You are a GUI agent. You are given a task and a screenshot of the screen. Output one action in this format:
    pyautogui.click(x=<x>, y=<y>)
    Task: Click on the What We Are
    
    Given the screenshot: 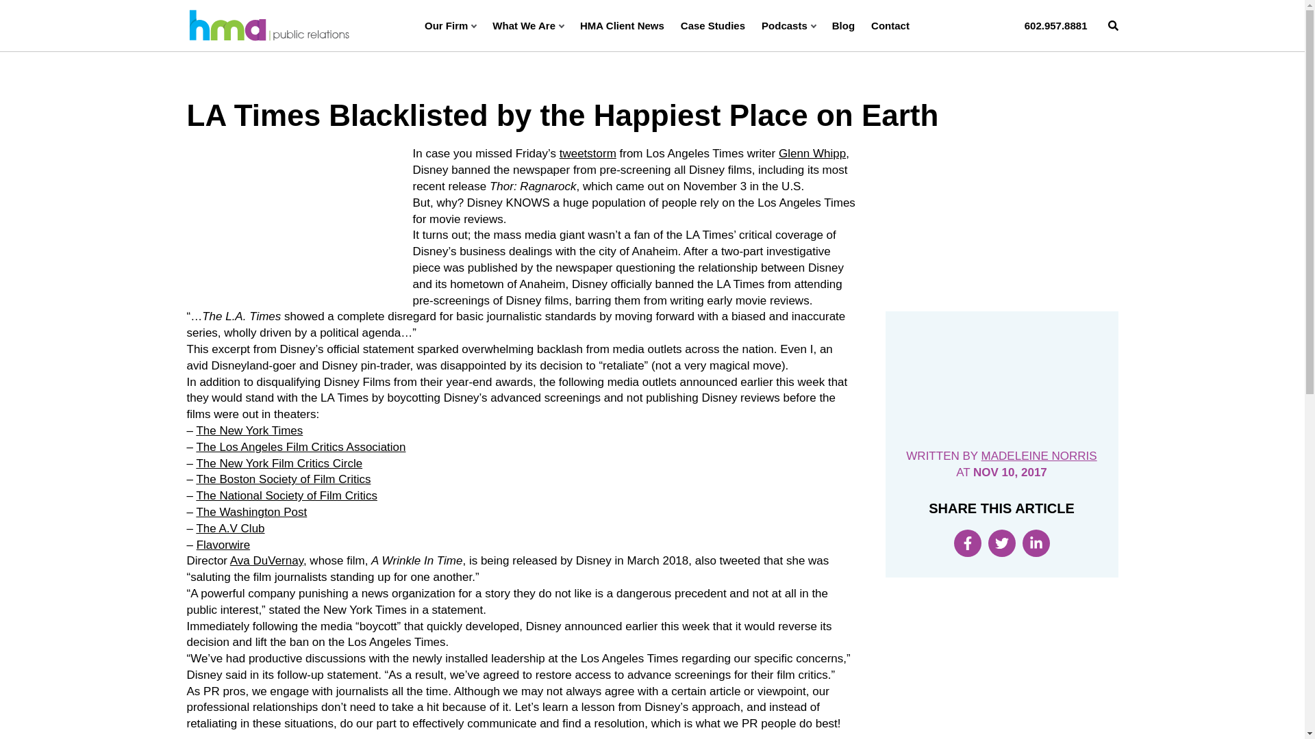 What is the action you would take?
    pyautogui.click(x=527, y=25)
    